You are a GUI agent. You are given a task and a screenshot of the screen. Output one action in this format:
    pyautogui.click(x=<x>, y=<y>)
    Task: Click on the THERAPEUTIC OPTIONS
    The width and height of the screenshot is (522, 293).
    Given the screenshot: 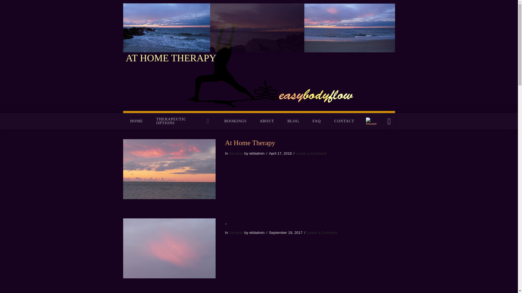 What is the action you would take?
    pyautogui.click(x=183, y=121)
    